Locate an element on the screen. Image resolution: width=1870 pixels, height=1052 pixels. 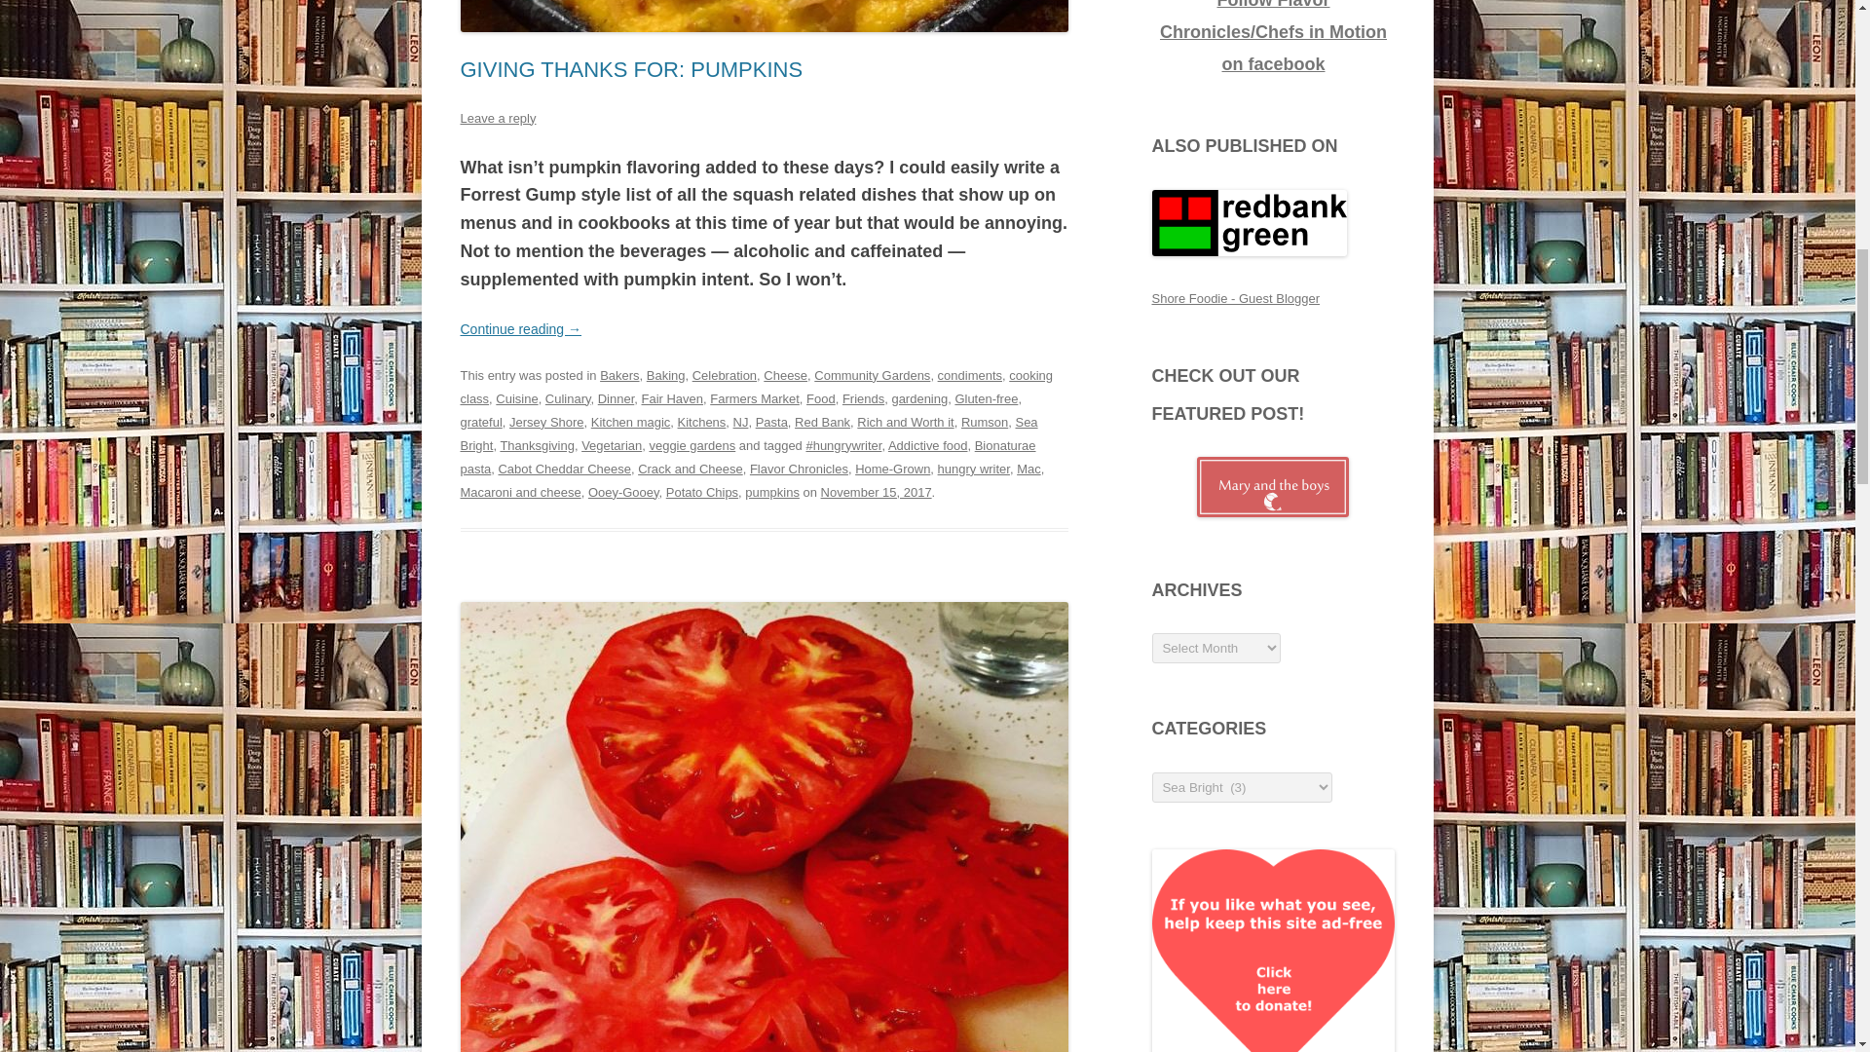
Jersey Shore is located at coordinates (545, 421).